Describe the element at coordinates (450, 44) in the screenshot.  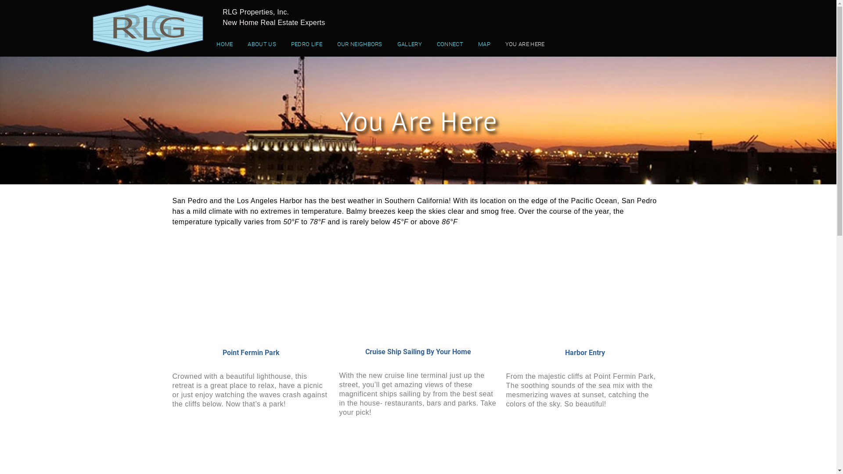
I see `CONNECT` at that location.